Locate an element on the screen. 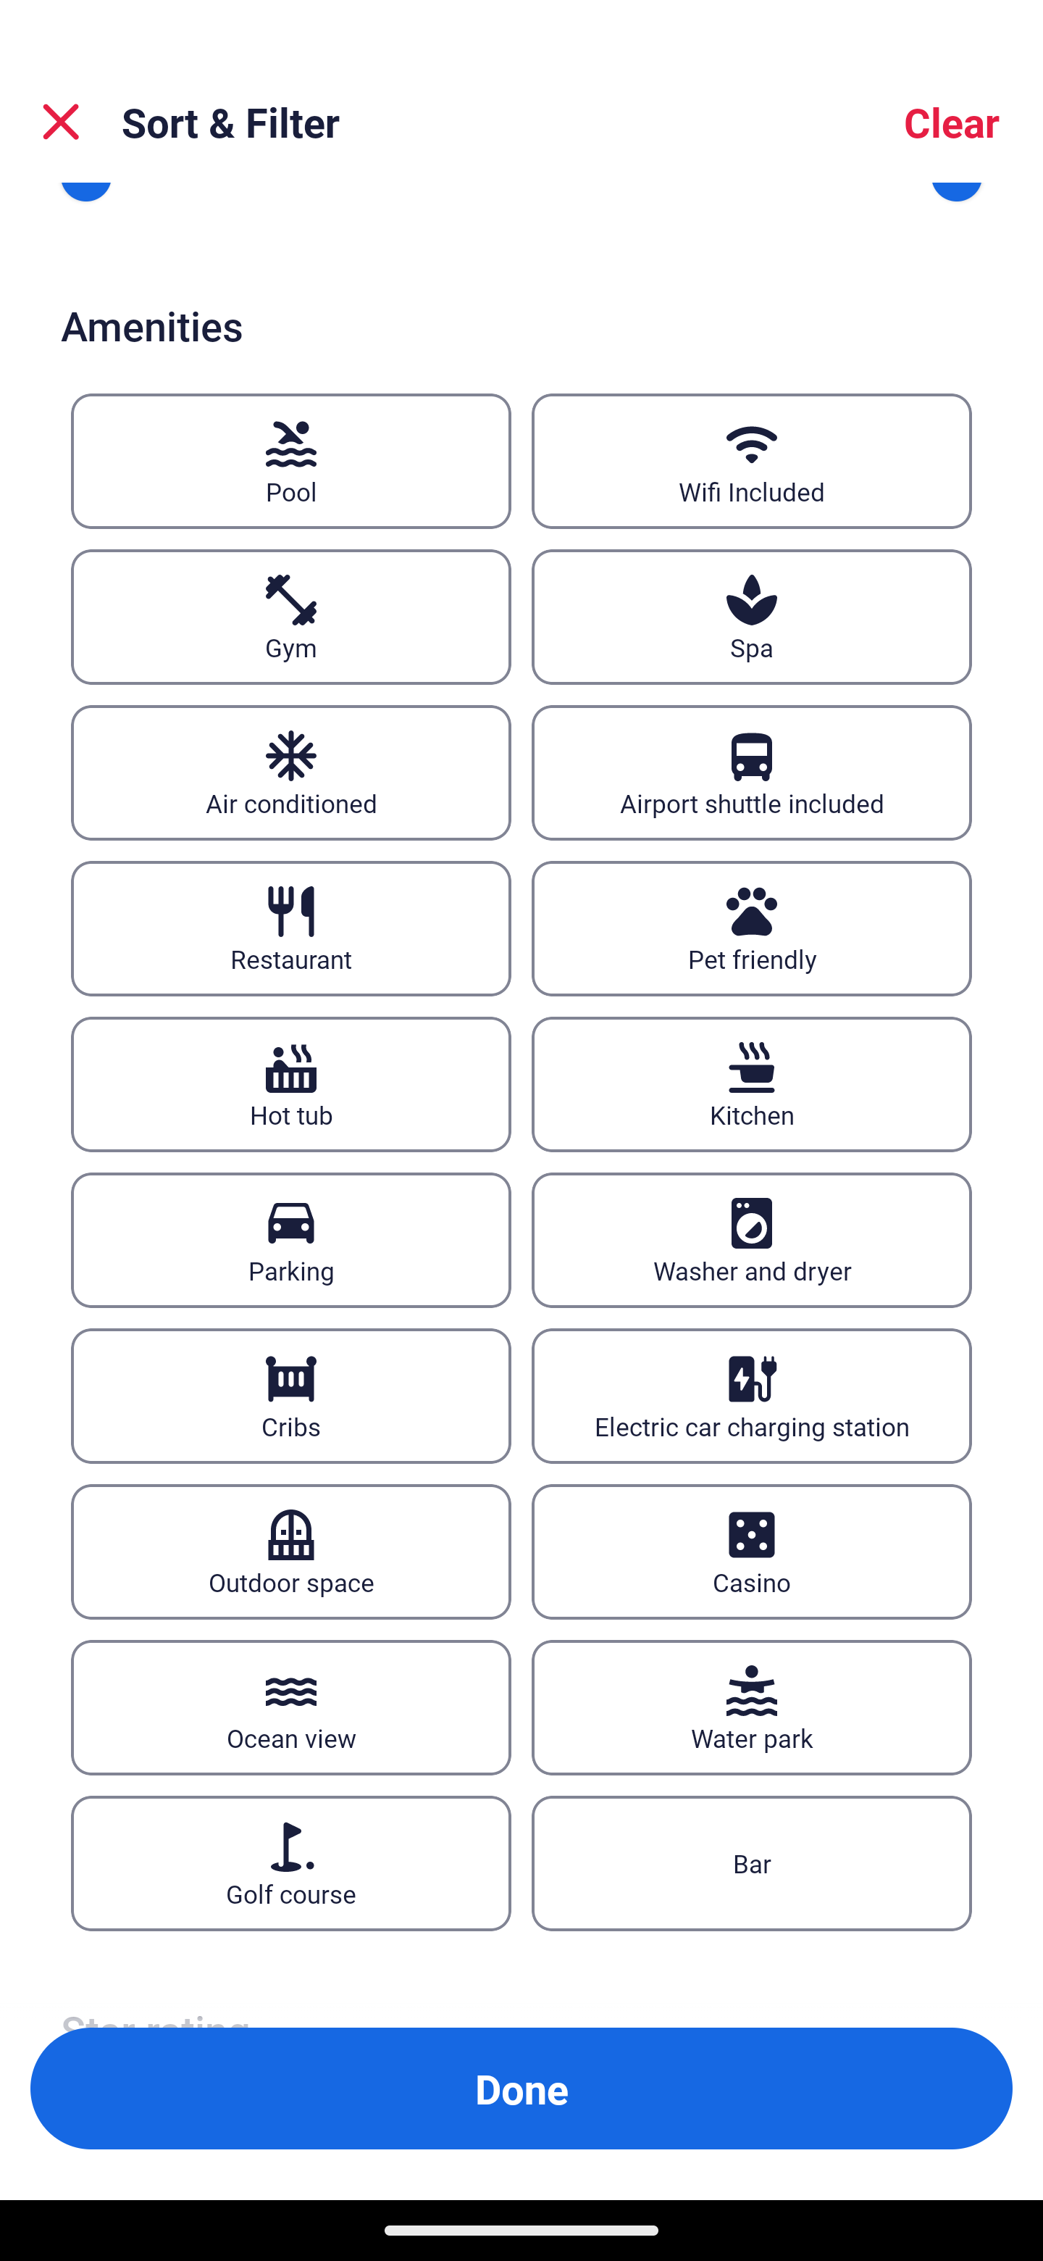  Kitchen is located at coordinates (752, 1086).